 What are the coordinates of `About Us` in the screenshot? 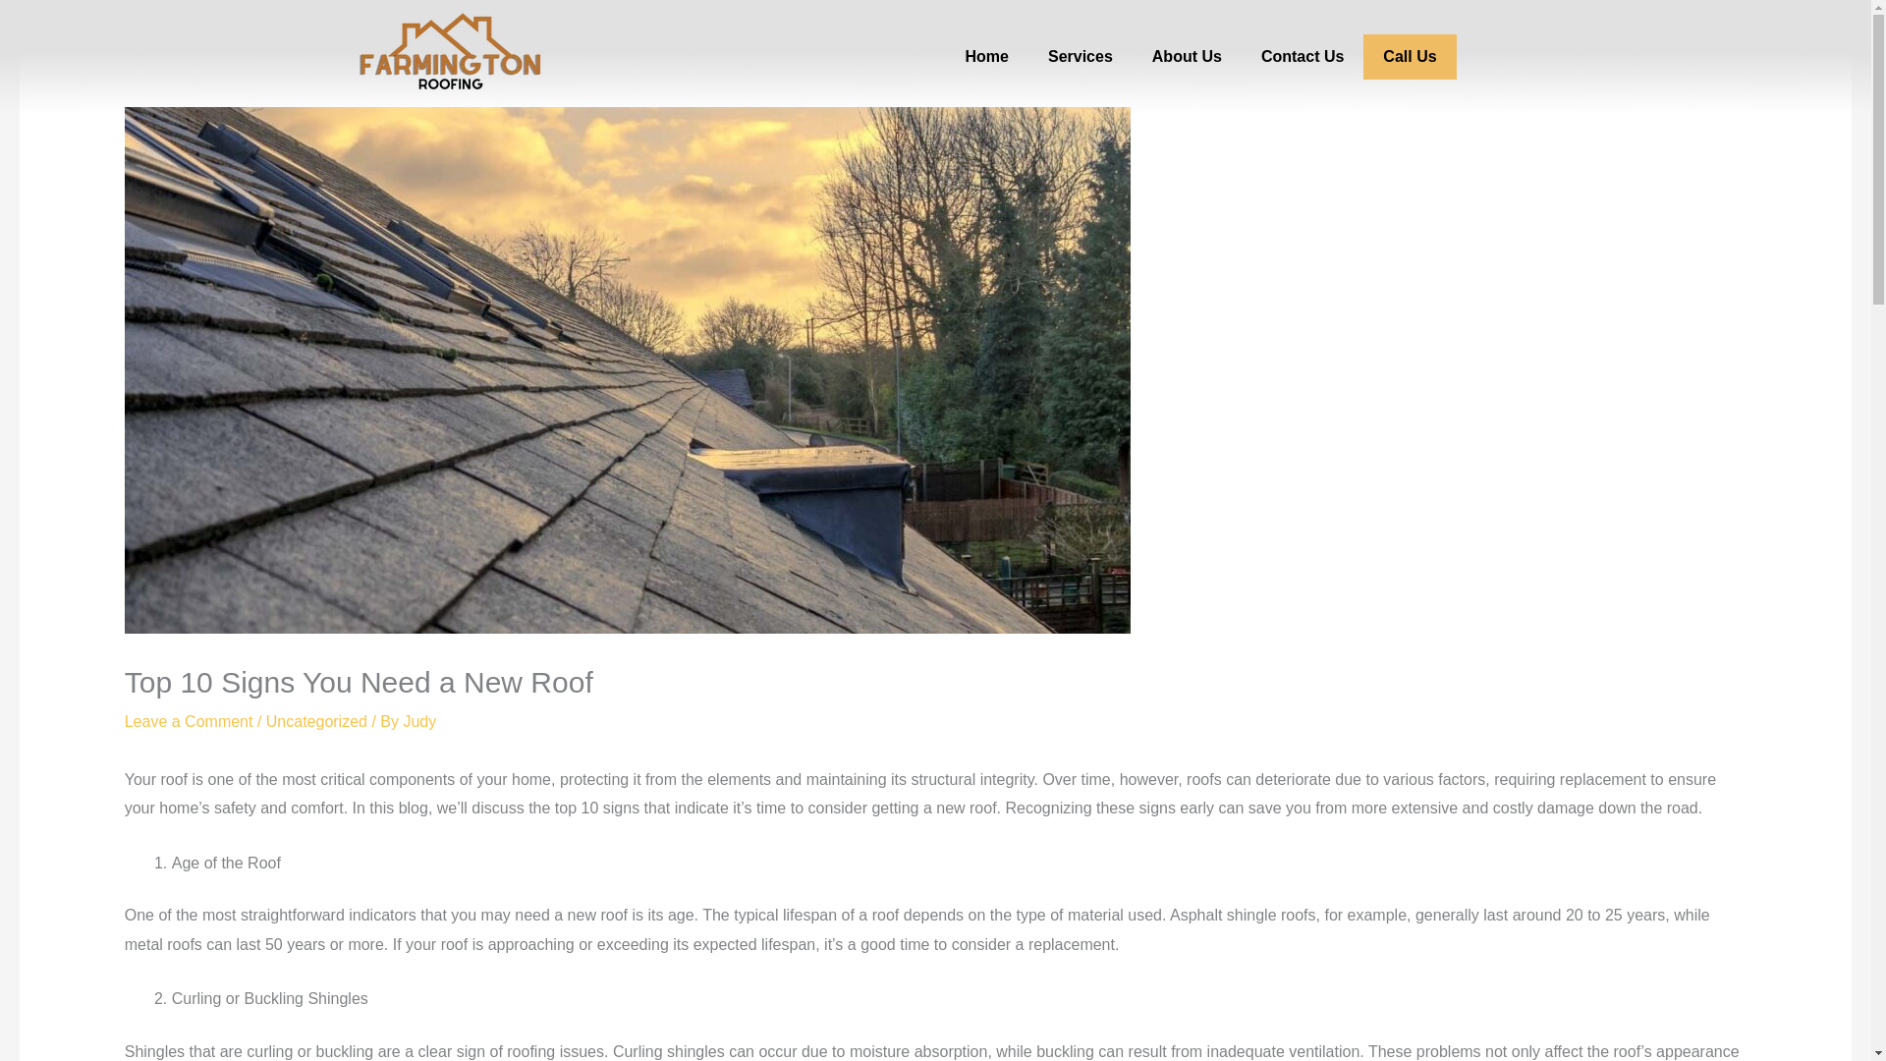 It's located at (1187, 55).